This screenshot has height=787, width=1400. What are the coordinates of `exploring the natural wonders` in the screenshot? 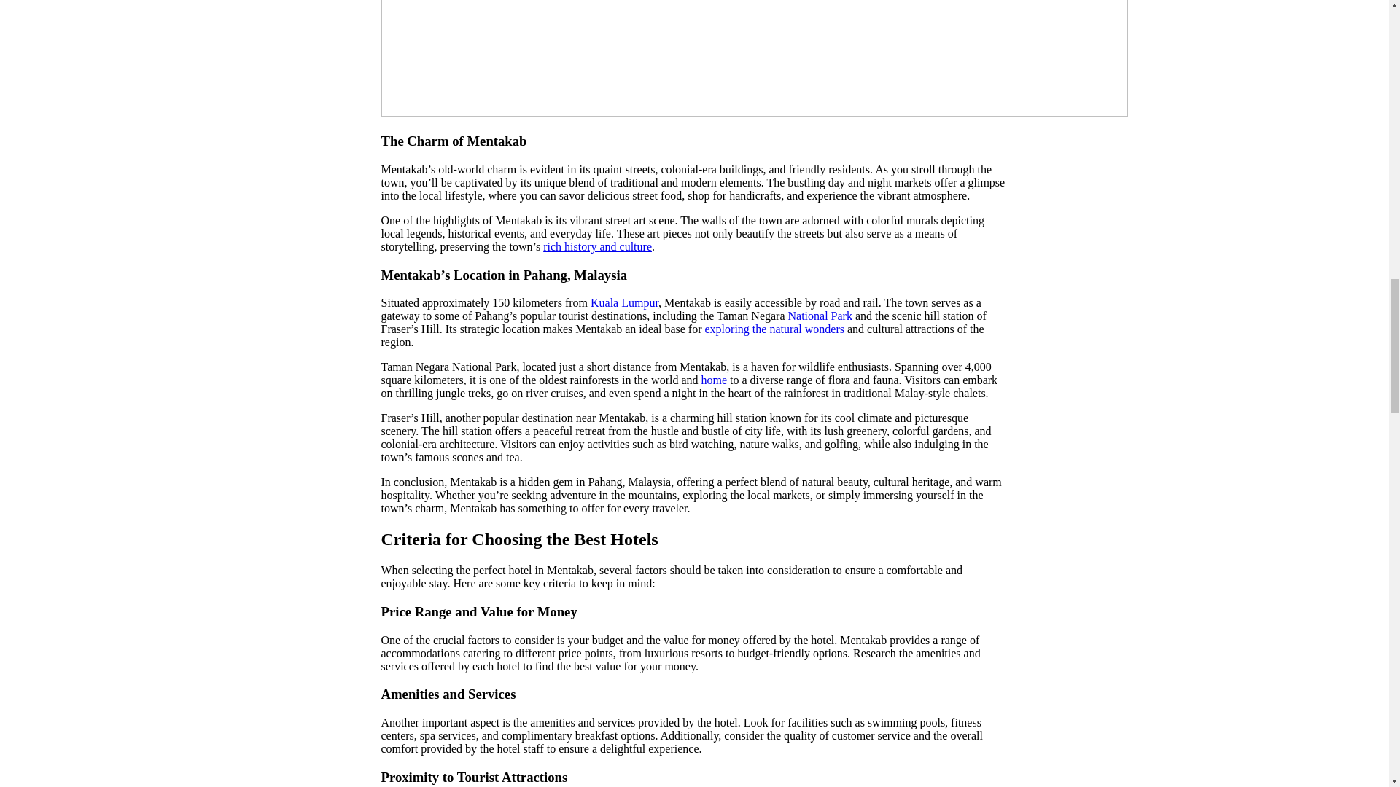 It's located at (775, 329).